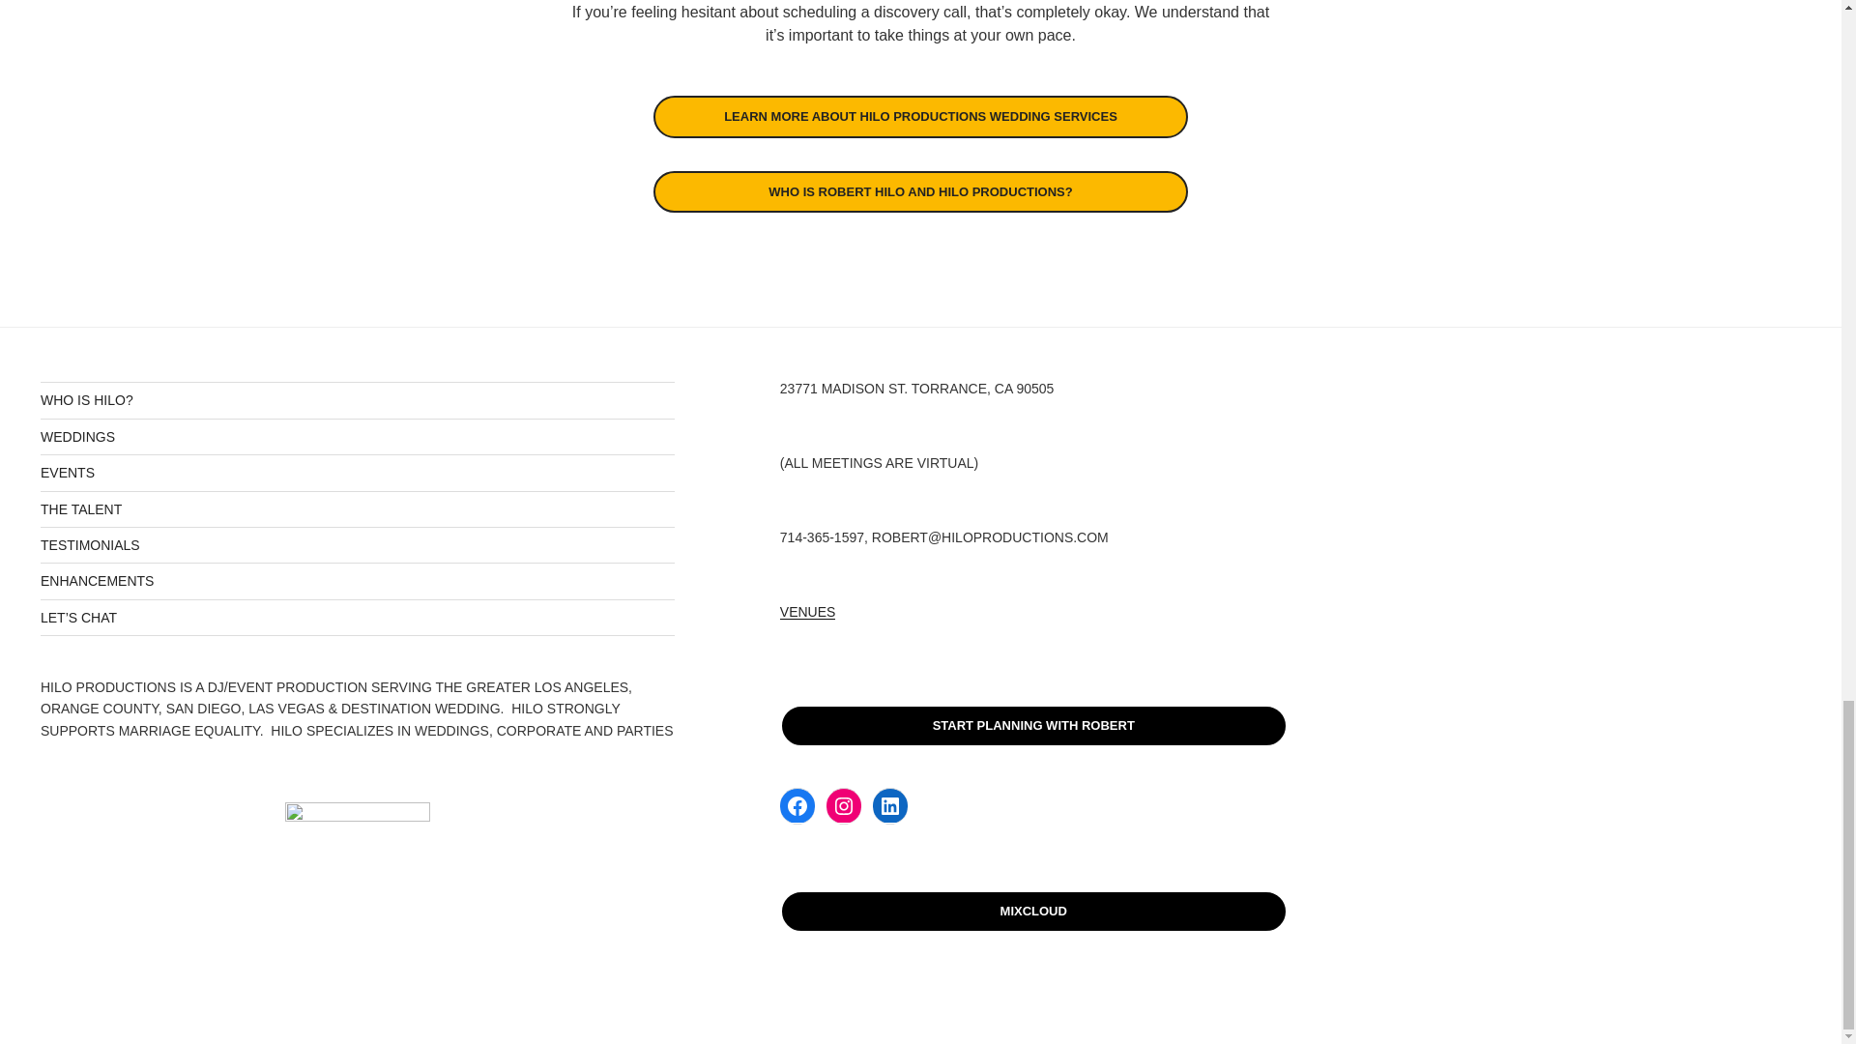 Image resolution: width=1856 pixels, height=1044 pixels. I want to click on Instagram, so click(843, 806).